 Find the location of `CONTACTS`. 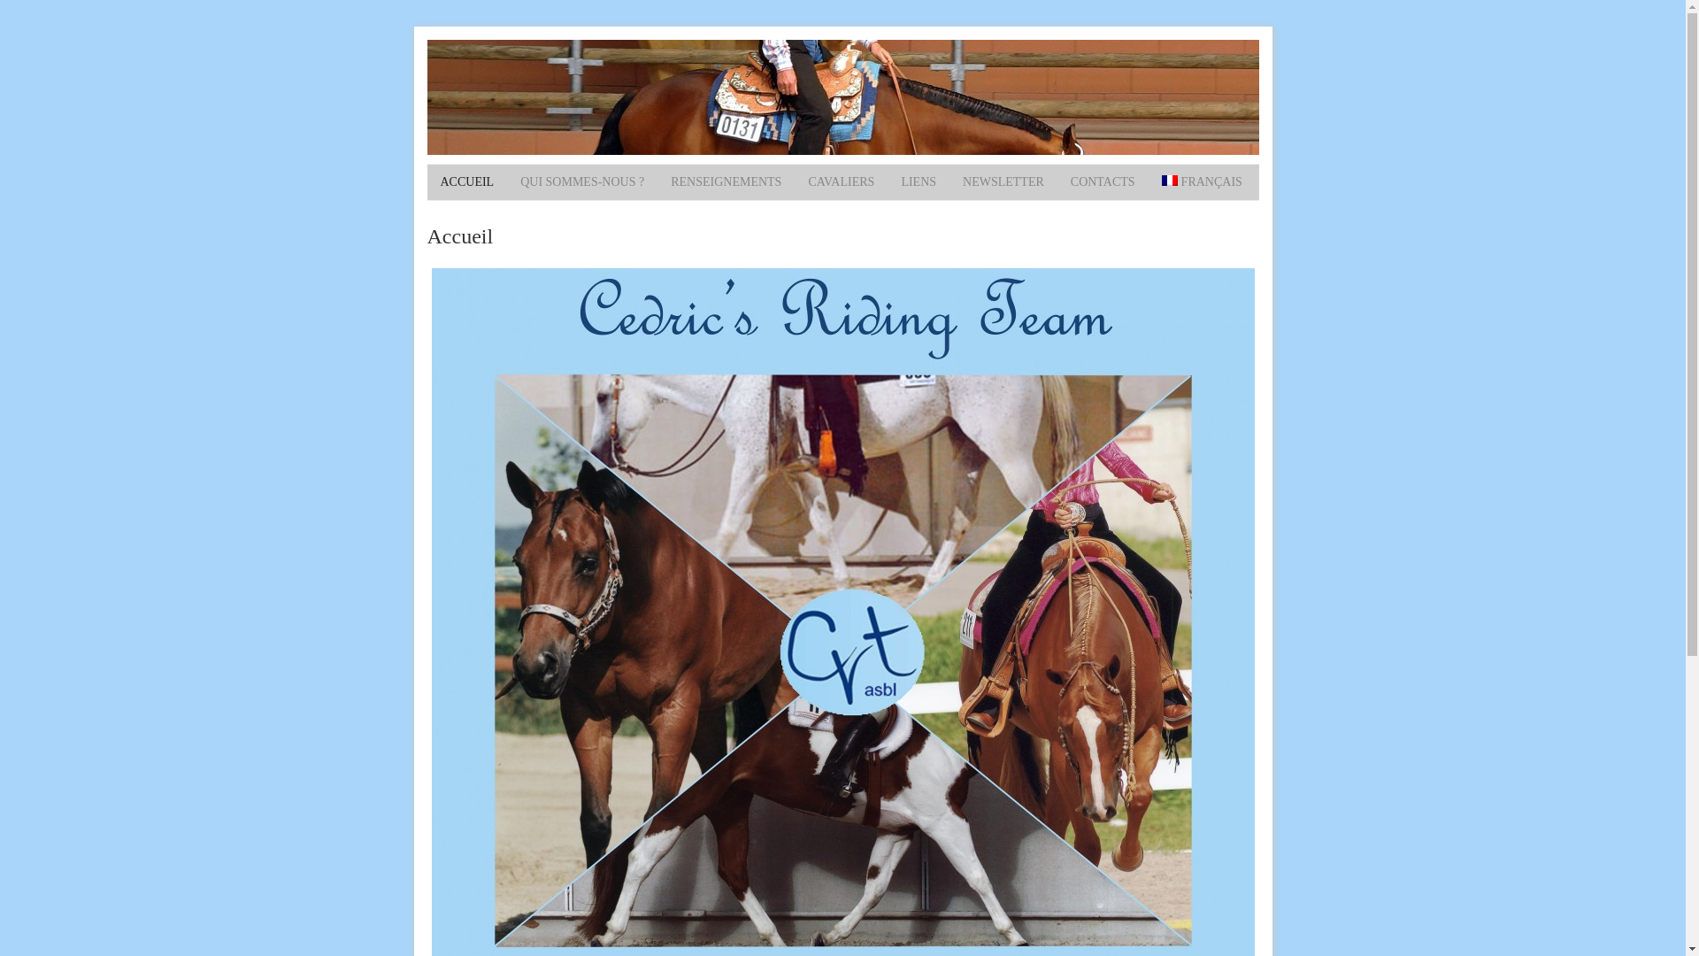

CONTACTS is located at coordinates (1103, 182).